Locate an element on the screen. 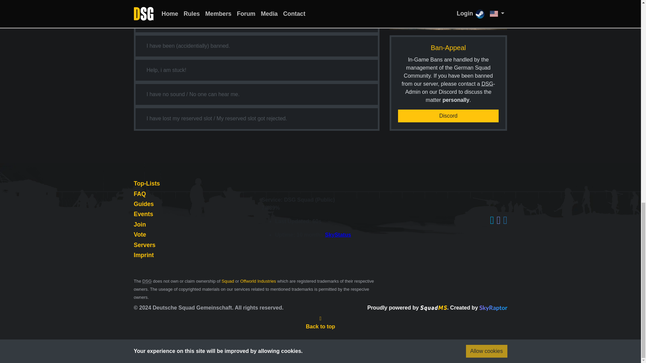 This screenshot has width=646, height=363. FAQ is located at coordinates (140, 194).